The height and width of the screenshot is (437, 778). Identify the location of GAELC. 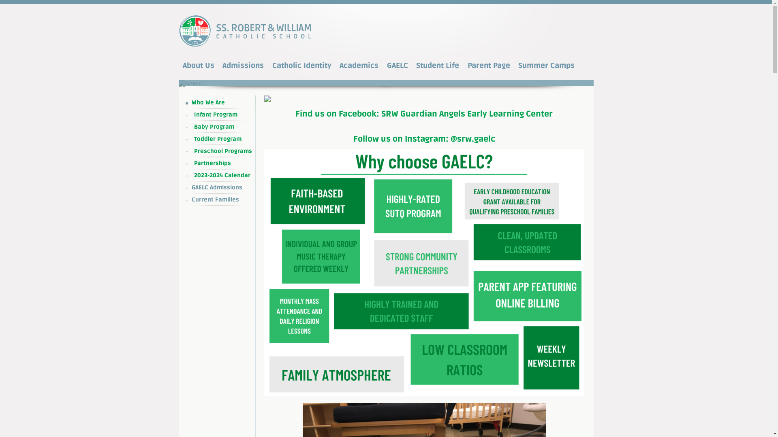
(398, 66).